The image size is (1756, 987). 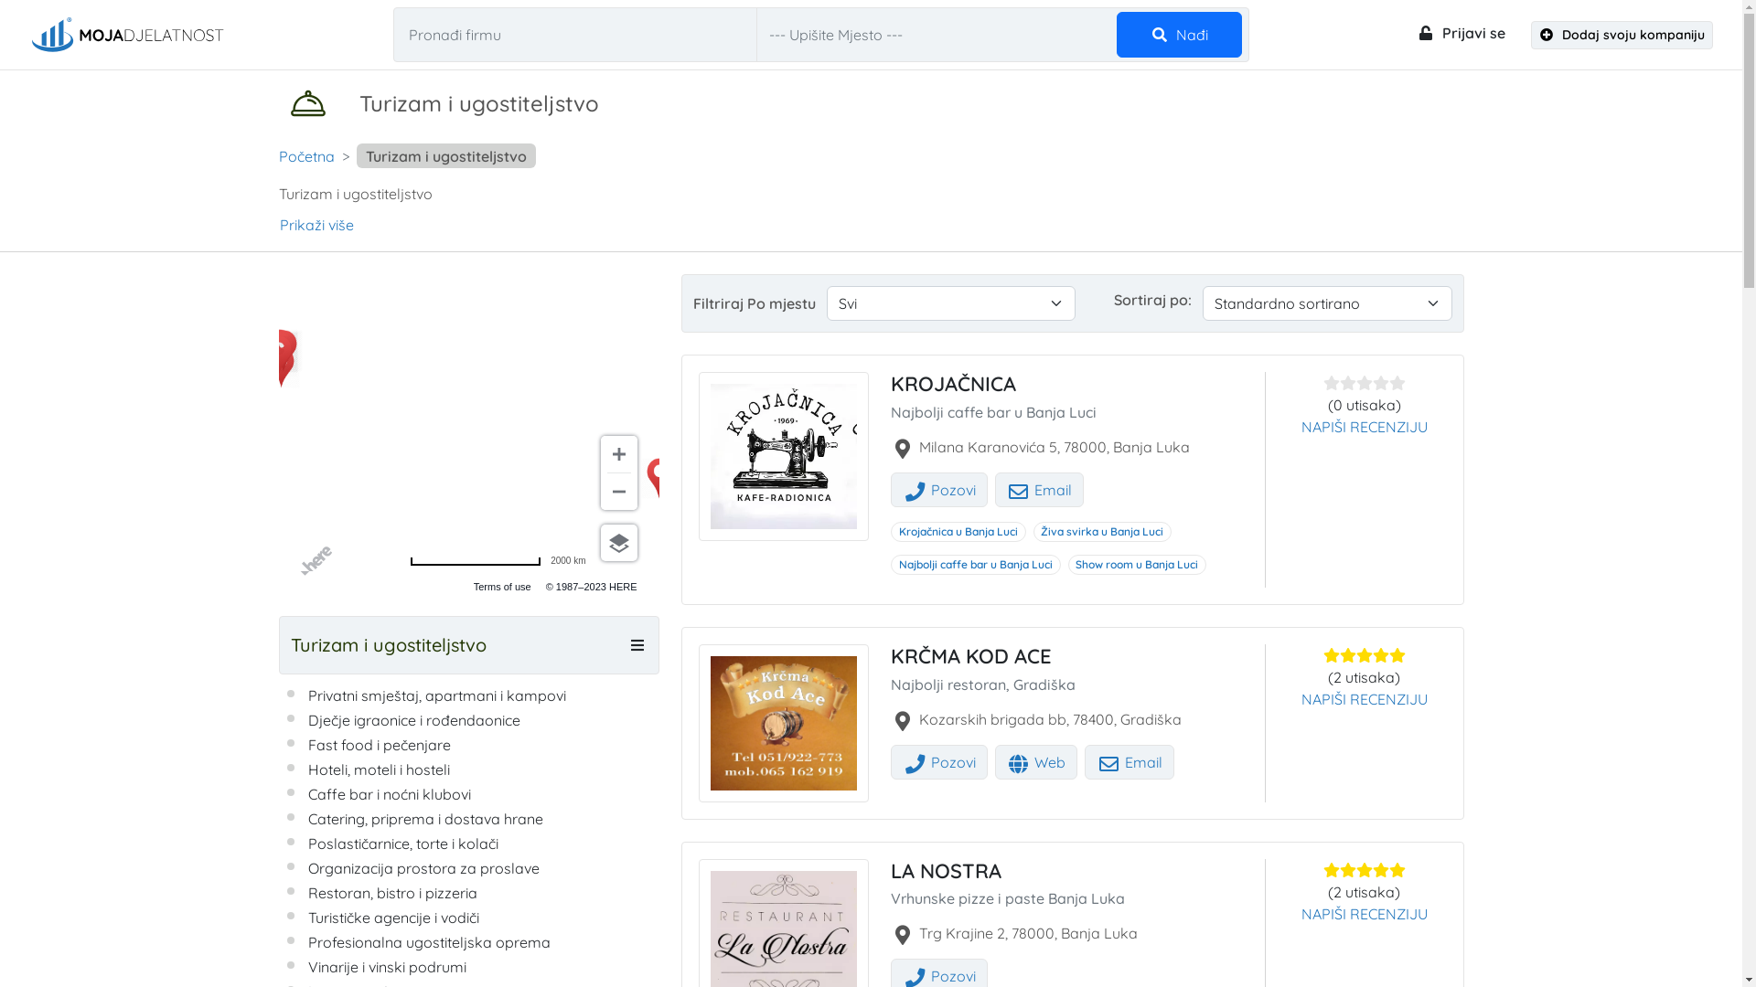 What do you see at coordinates (443, 645) in the screenshot?
I see `Turizam i ugostiteljstvo` at bounding box center [443, 645].